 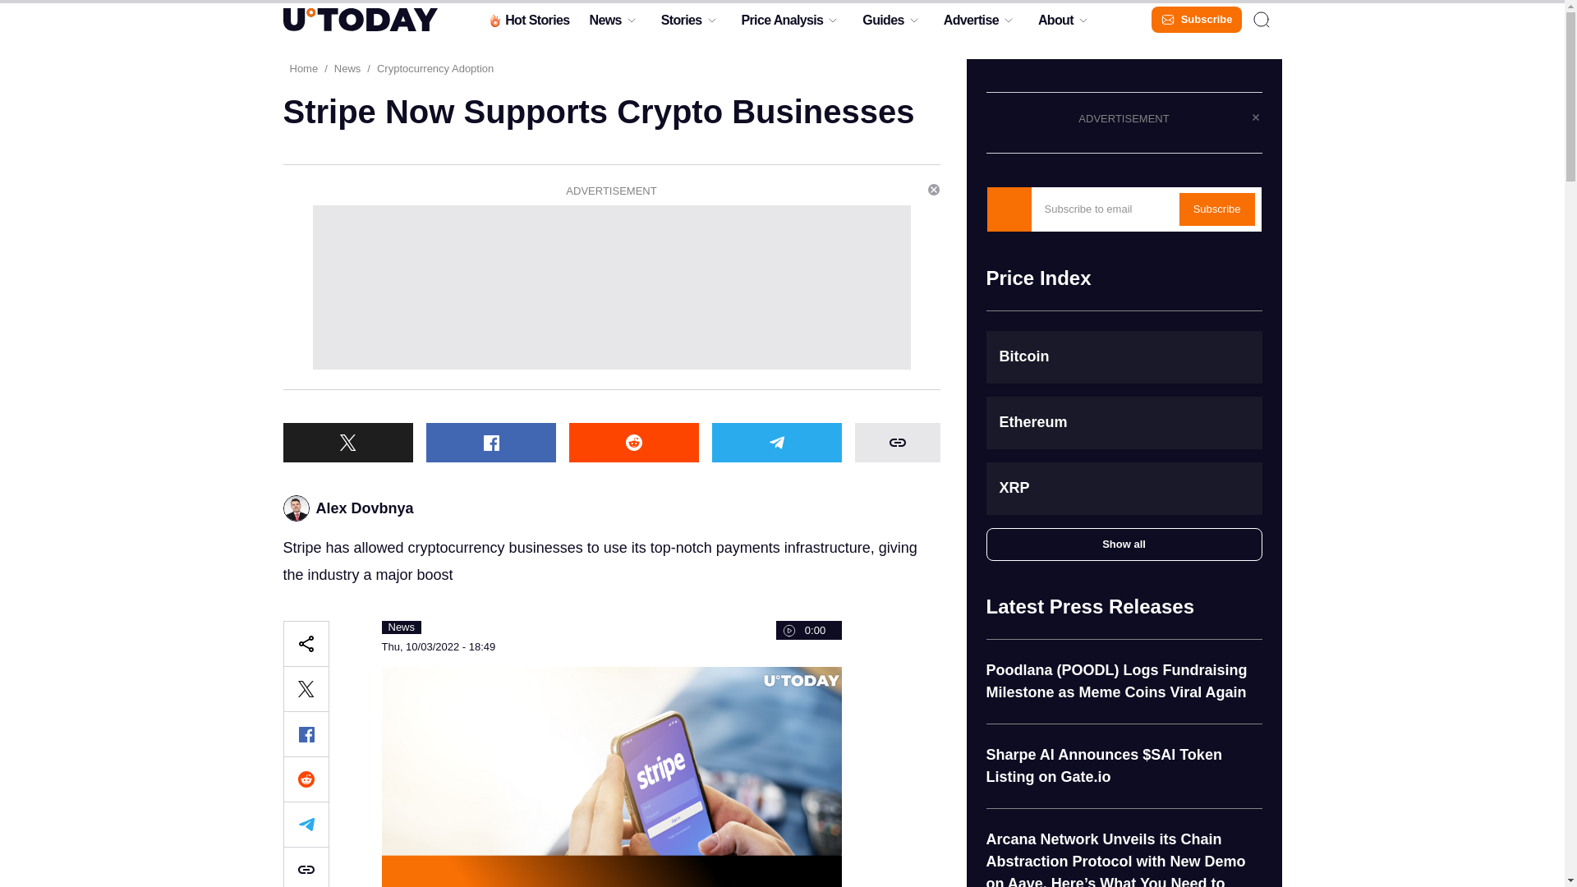 I want to click on Stories, so click(x=681, y=24).